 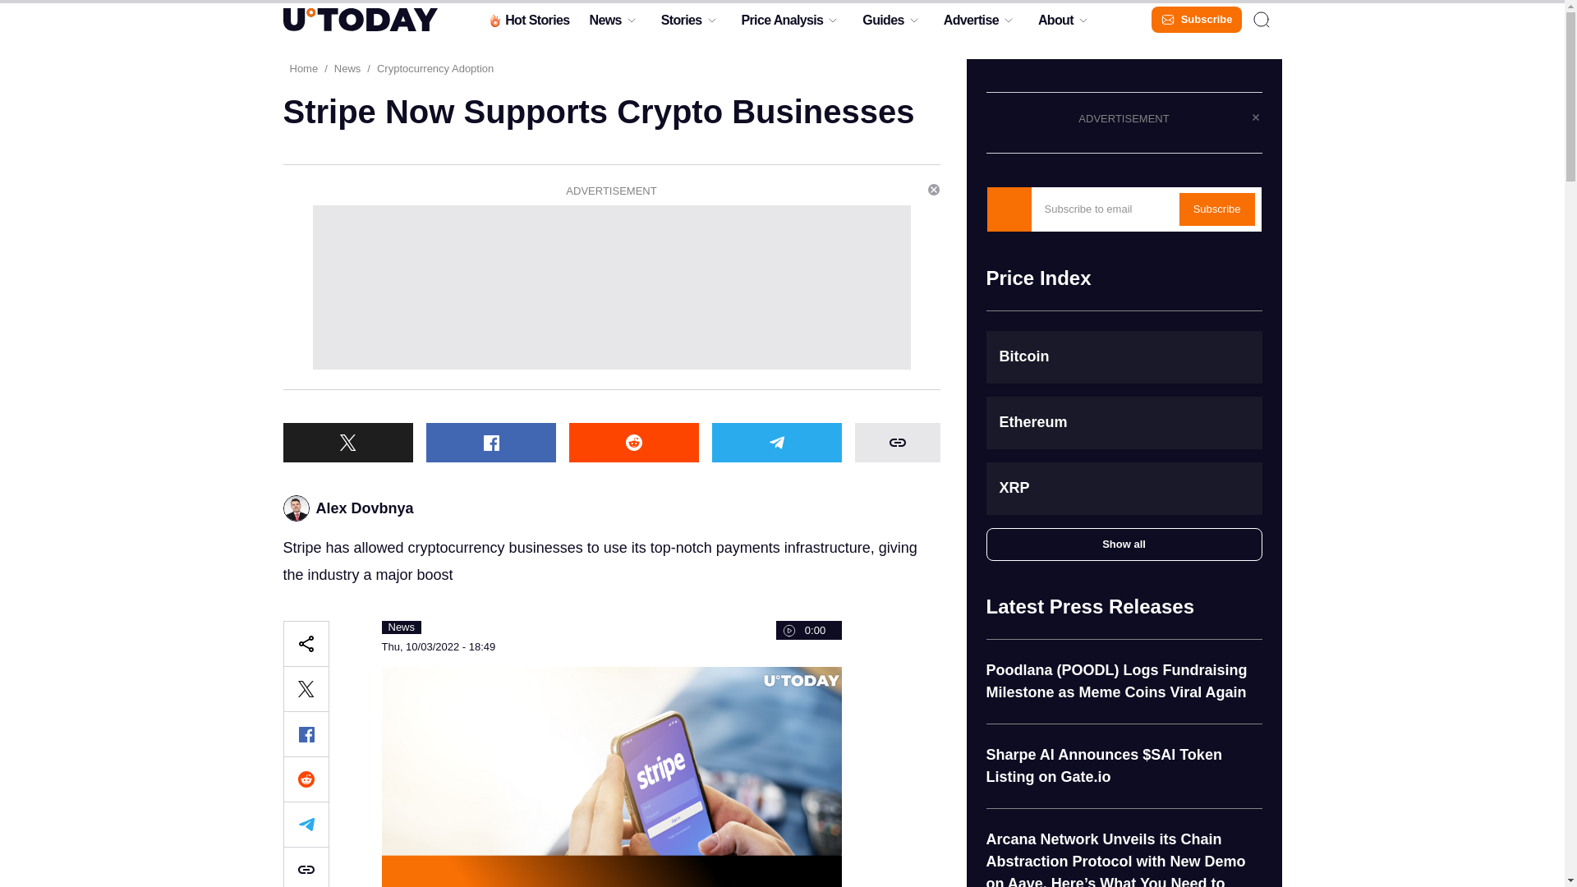 I want to click on Stories, so click(x=681, y=24).